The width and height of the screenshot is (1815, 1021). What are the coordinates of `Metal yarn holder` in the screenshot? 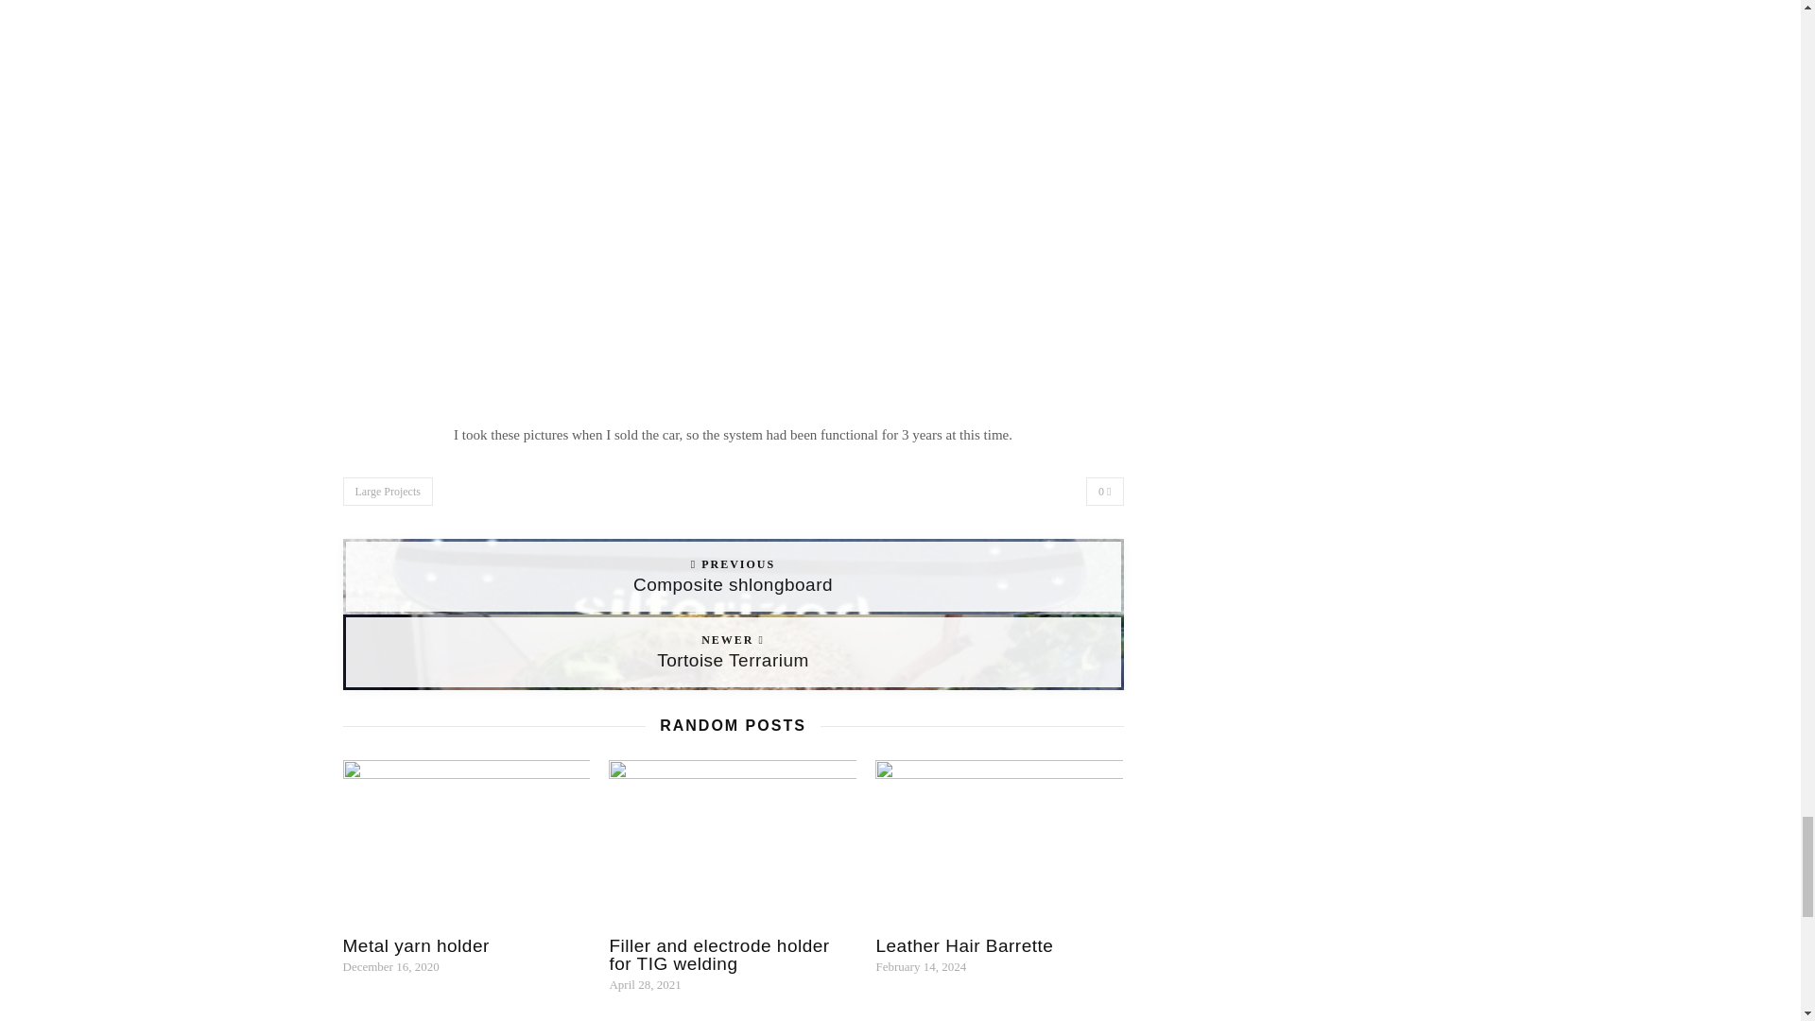 It's located at (734, 577).